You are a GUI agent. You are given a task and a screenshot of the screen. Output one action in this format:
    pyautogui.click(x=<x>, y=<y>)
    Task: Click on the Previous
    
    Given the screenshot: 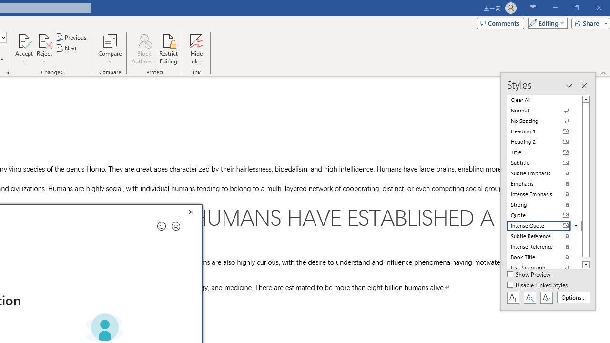 What is the action you would take?
    pyautogui.click(x=71, y=37)
    